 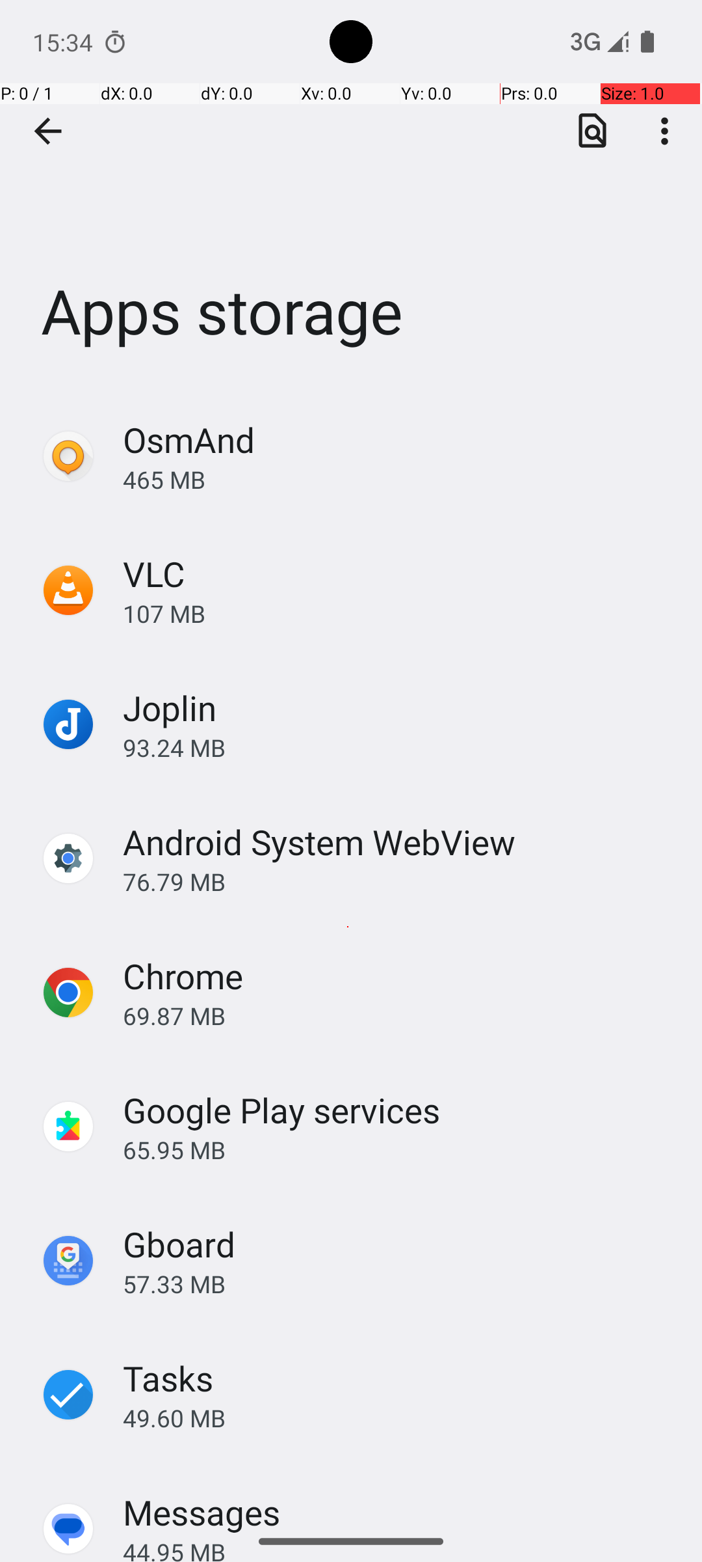 I want to click on 57.33 MB, so click(x=399, y=1283).